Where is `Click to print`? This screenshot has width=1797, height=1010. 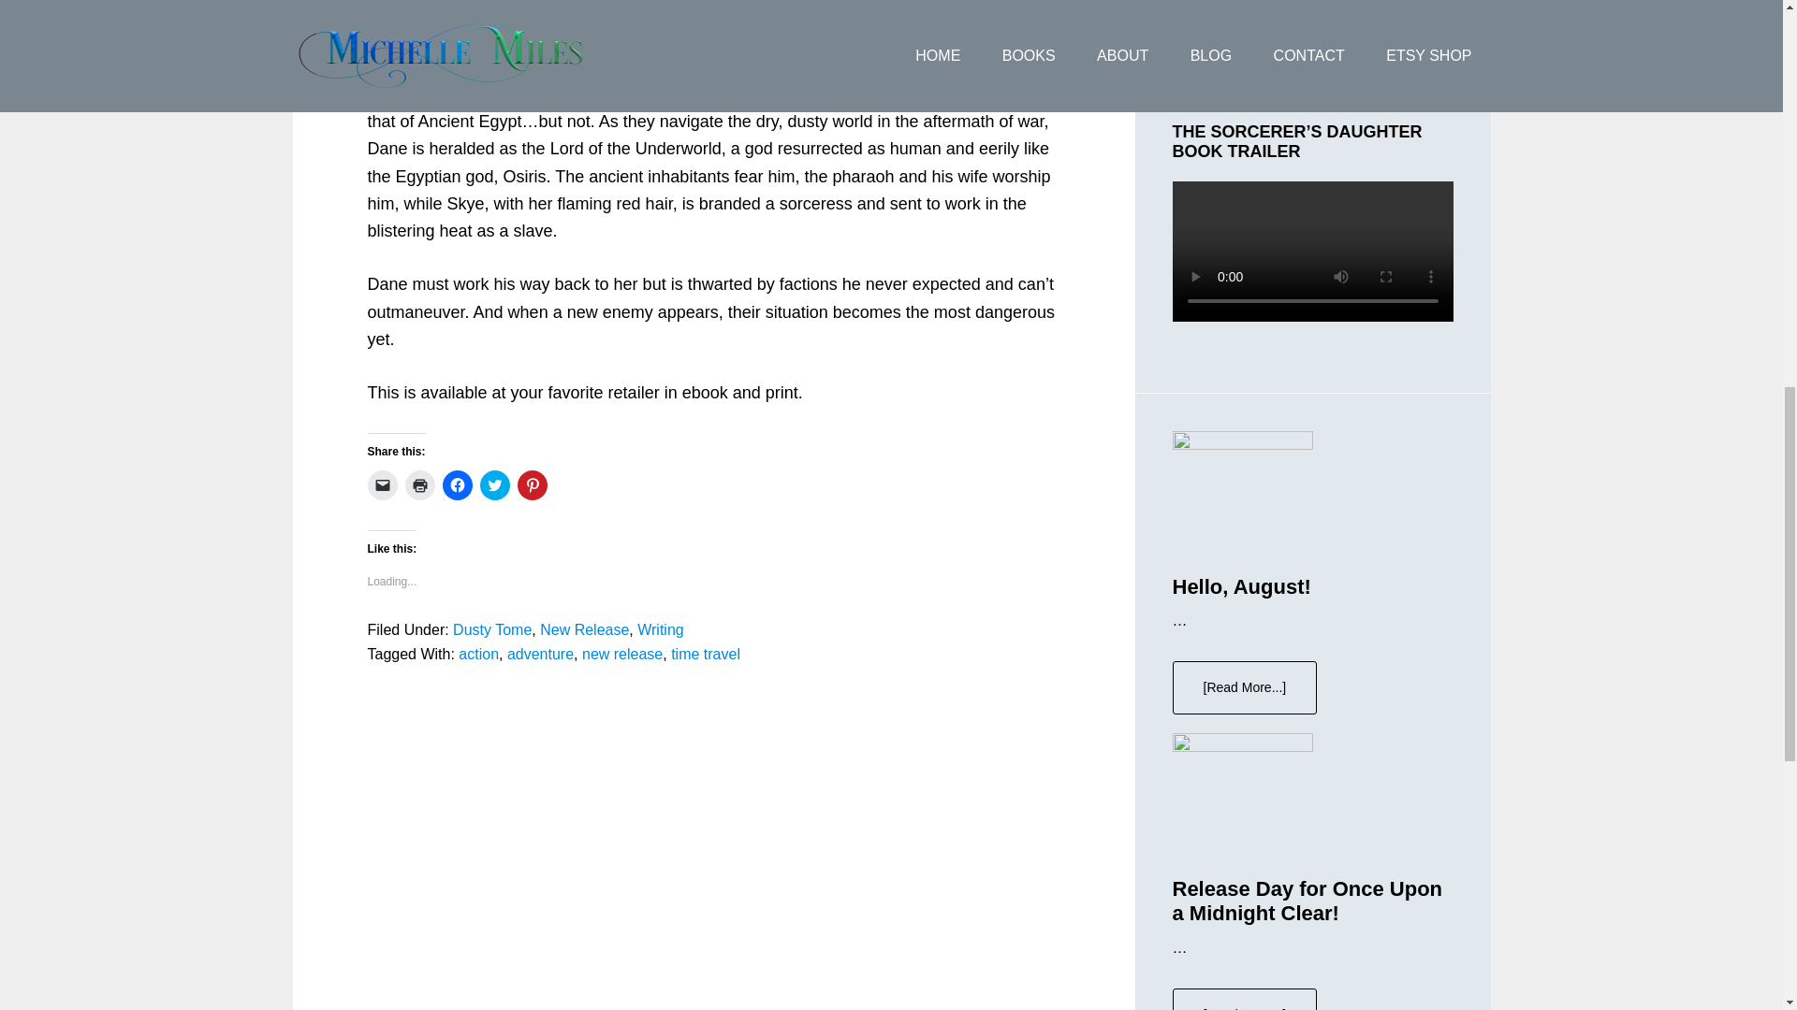 Click to print is located at coordinates (419, 484).